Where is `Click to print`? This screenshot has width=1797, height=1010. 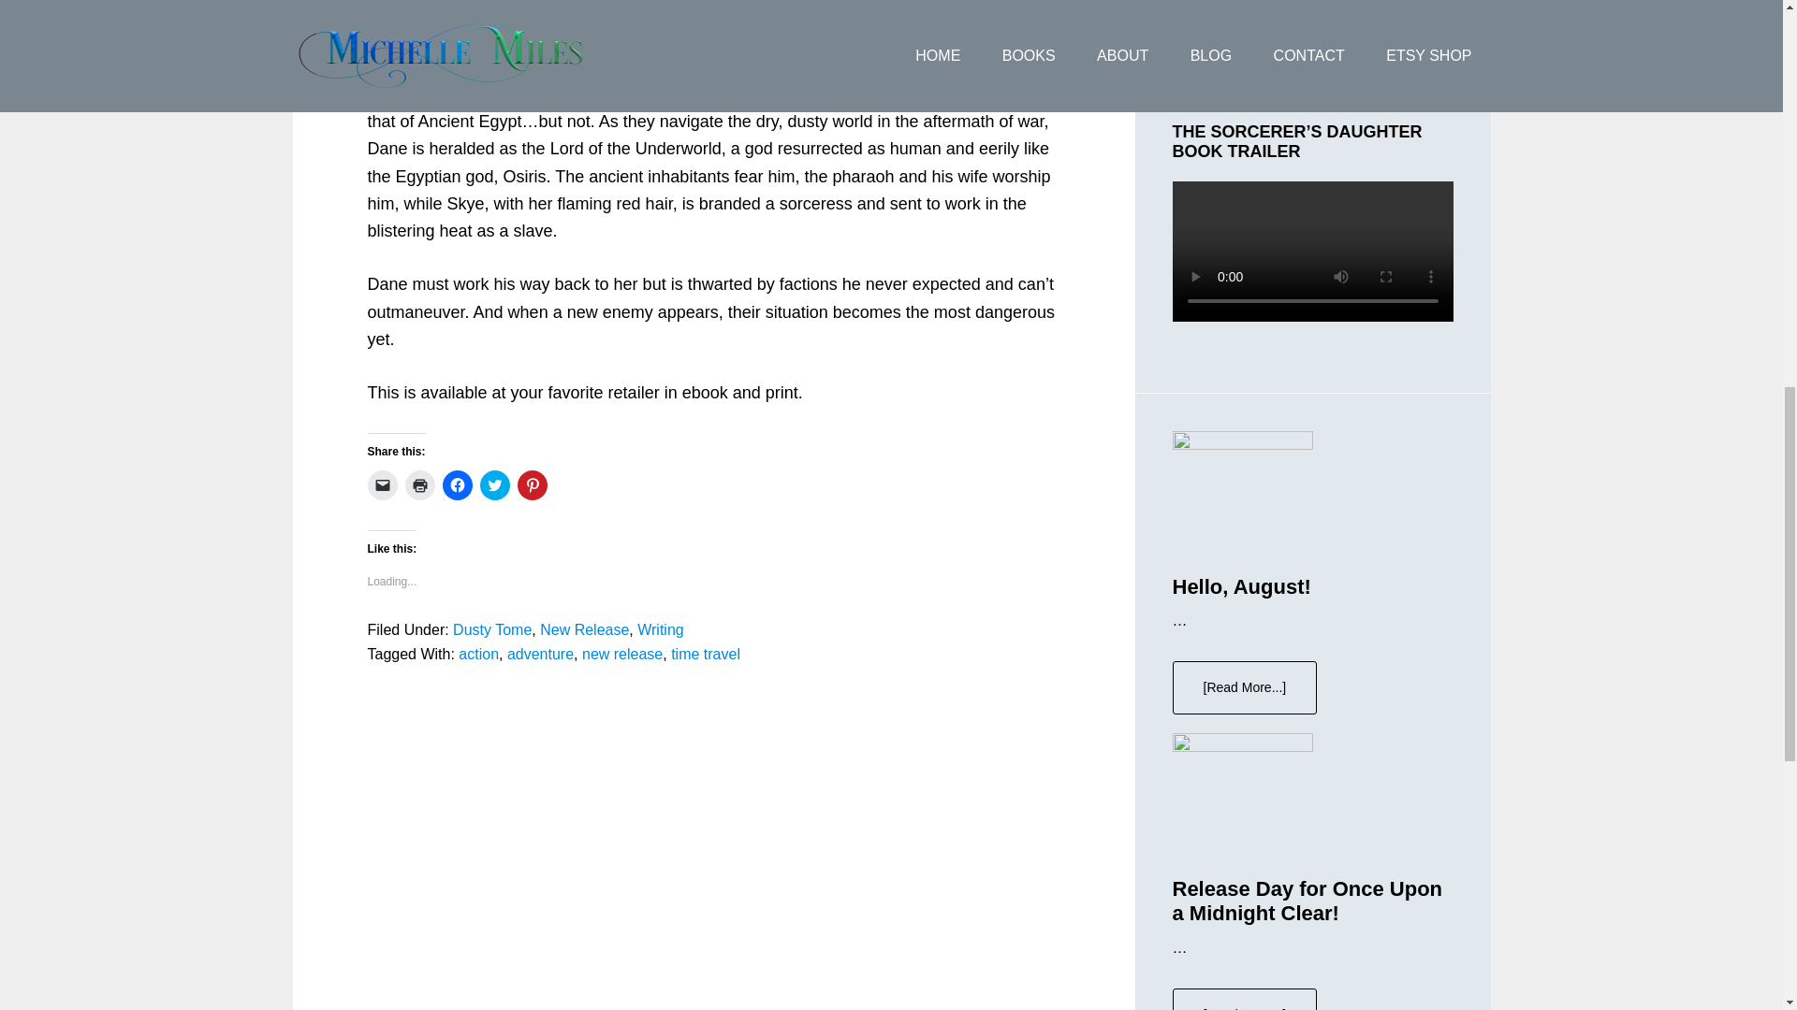 Click to print is located at coordinates (419, 484).